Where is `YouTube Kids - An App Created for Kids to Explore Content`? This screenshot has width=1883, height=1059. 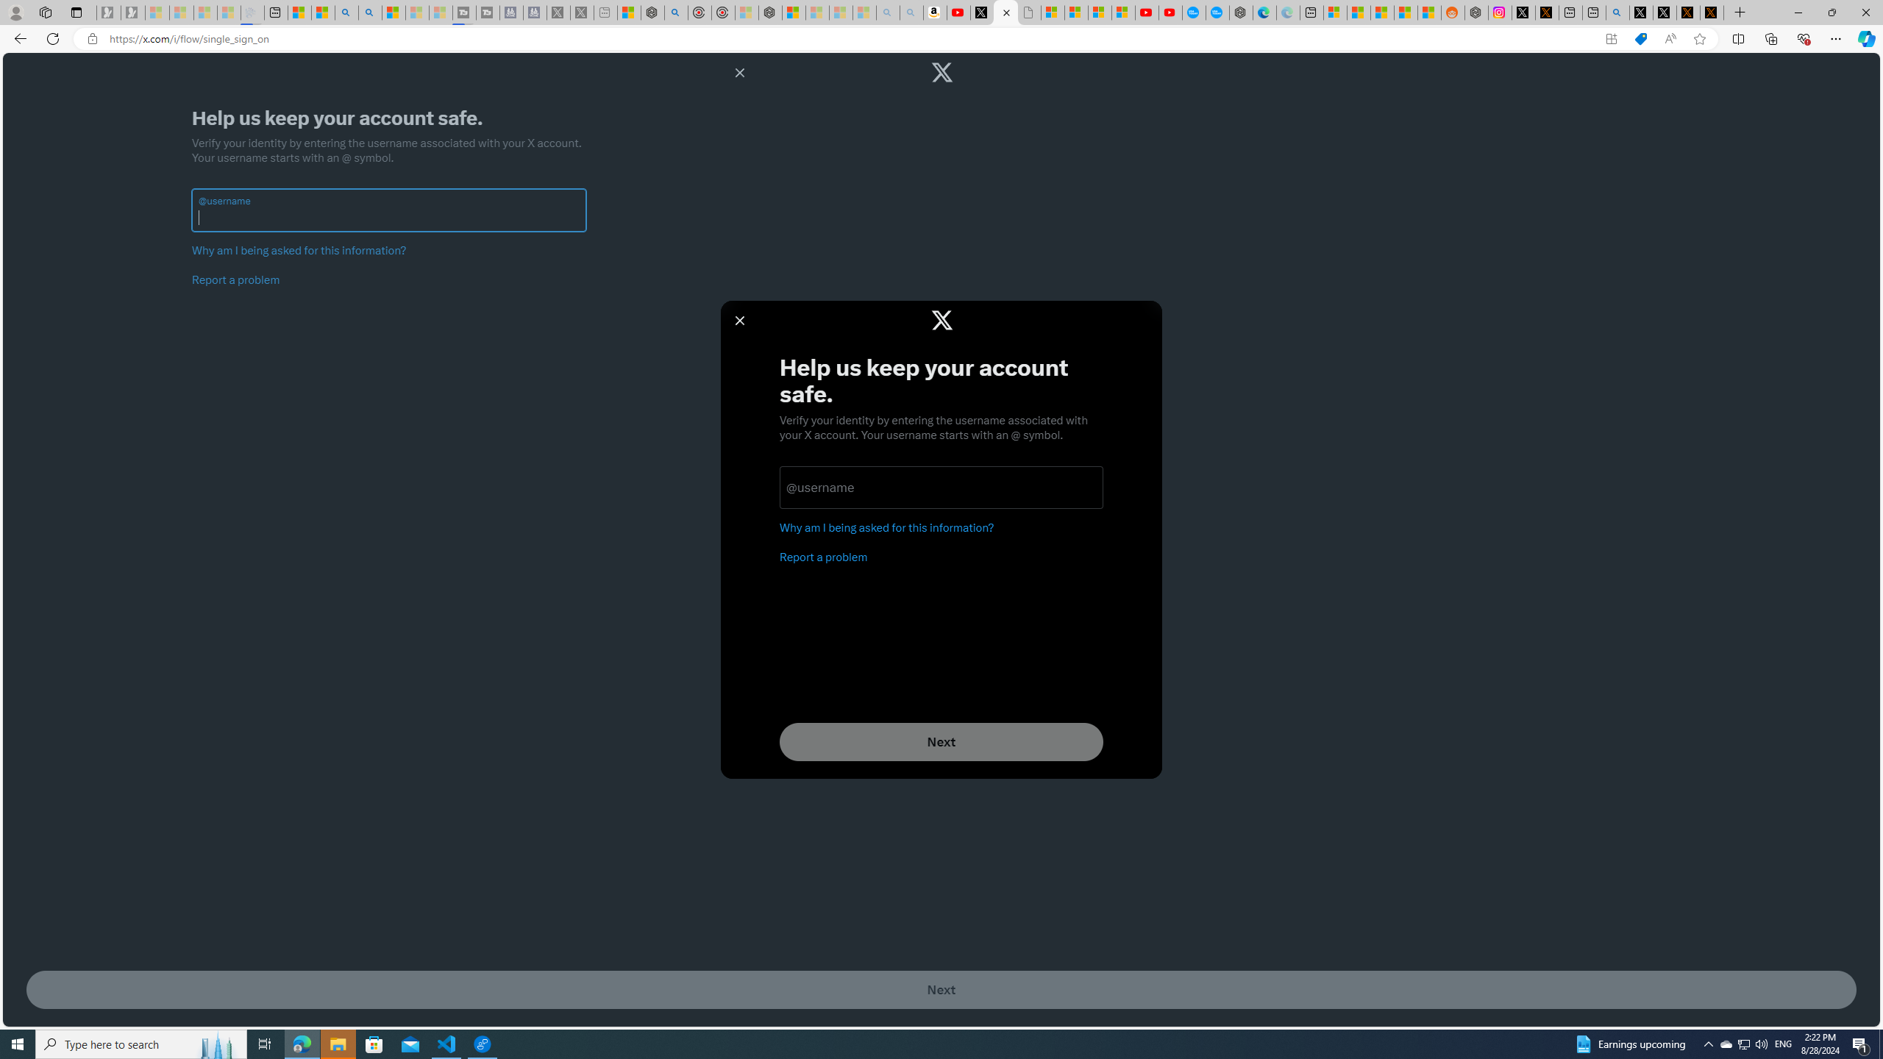 YouTube Kids - An App Created for Kids to Explore Content is located at coordinates (1170, 13).